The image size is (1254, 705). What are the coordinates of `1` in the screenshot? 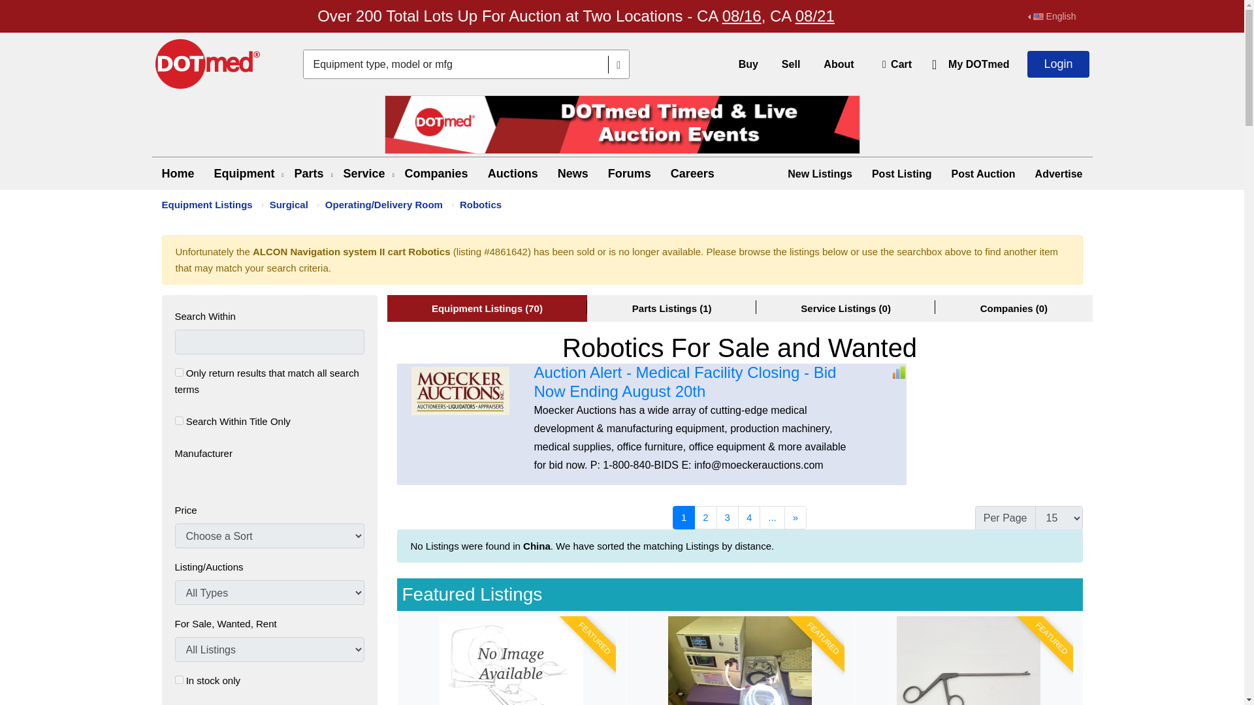 It's located at (179, 372).